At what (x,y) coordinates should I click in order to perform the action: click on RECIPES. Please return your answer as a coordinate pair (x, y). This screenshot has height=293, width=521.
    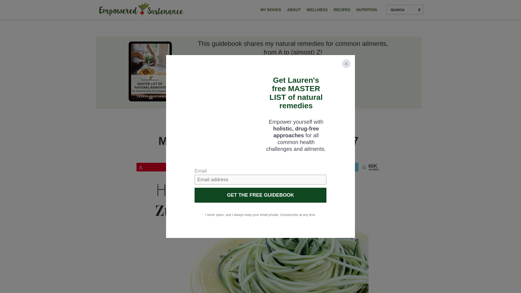
    Looking at the image, I should click on (342, 10).